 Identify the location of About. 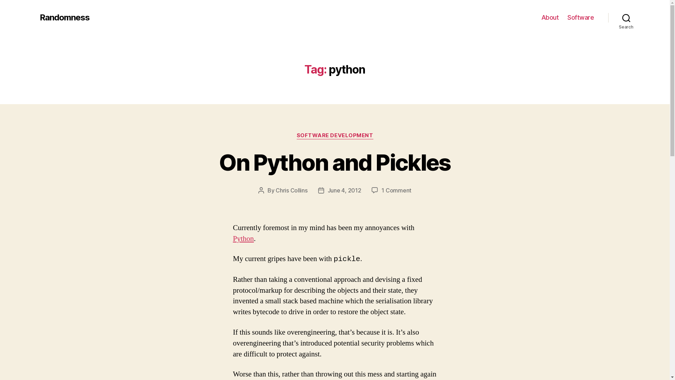
(550, 18).